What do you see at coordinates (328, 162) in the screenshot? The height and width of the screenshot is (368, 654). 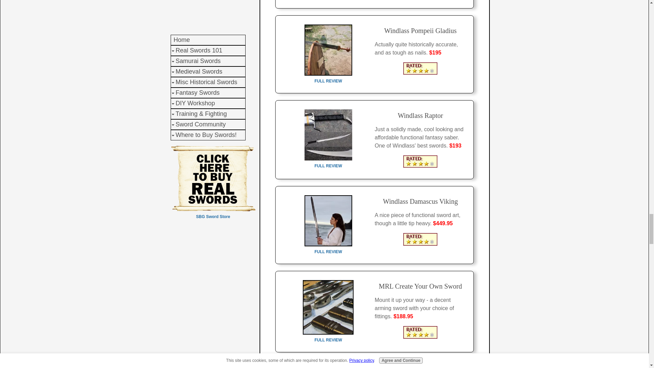 I see `Go to Windlass Raptor Review` at bounding box center [328, 162].